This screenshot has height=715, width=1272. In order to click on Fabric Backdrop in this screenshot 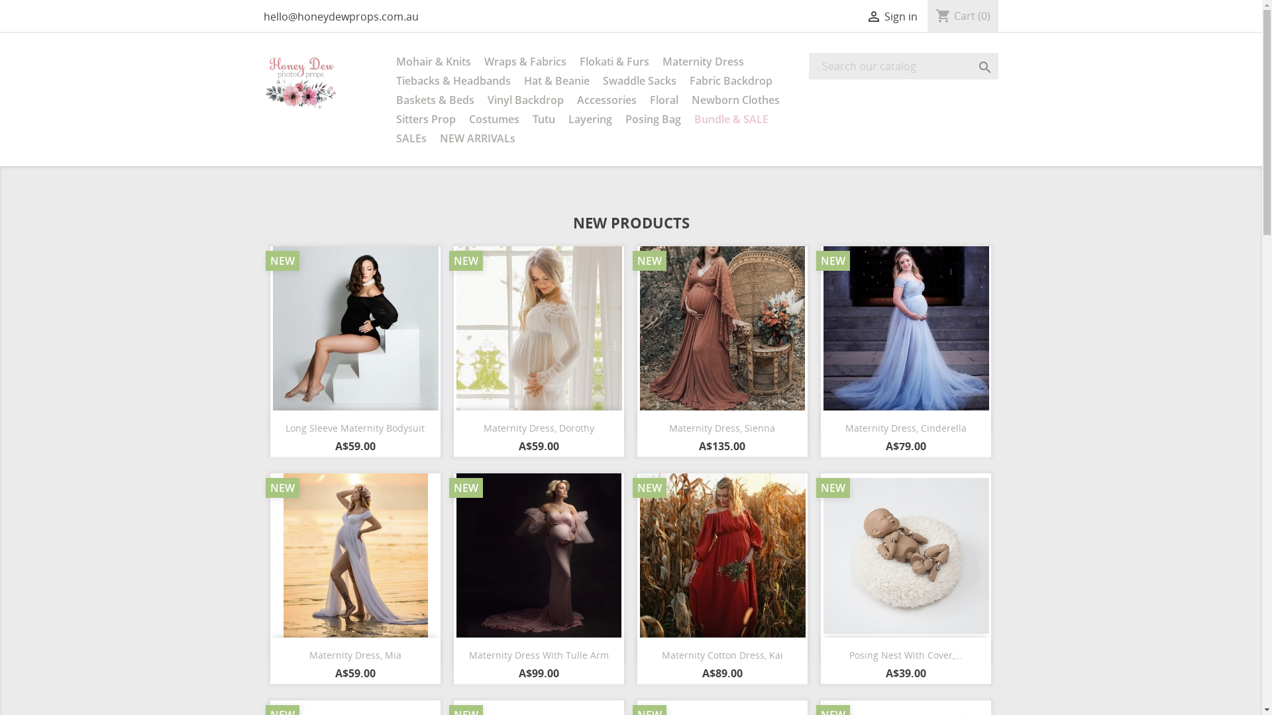, I will do `click(730, 82)`.